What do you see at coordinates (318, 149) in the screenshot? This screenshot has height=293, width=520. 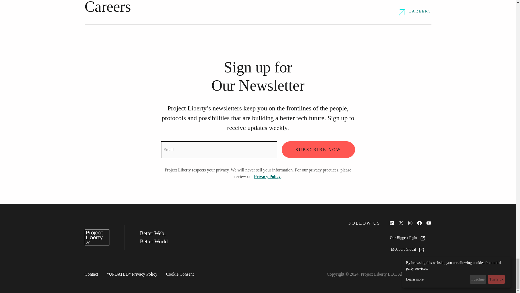 I see `Subscribe now` at bounding box center [318, 149].